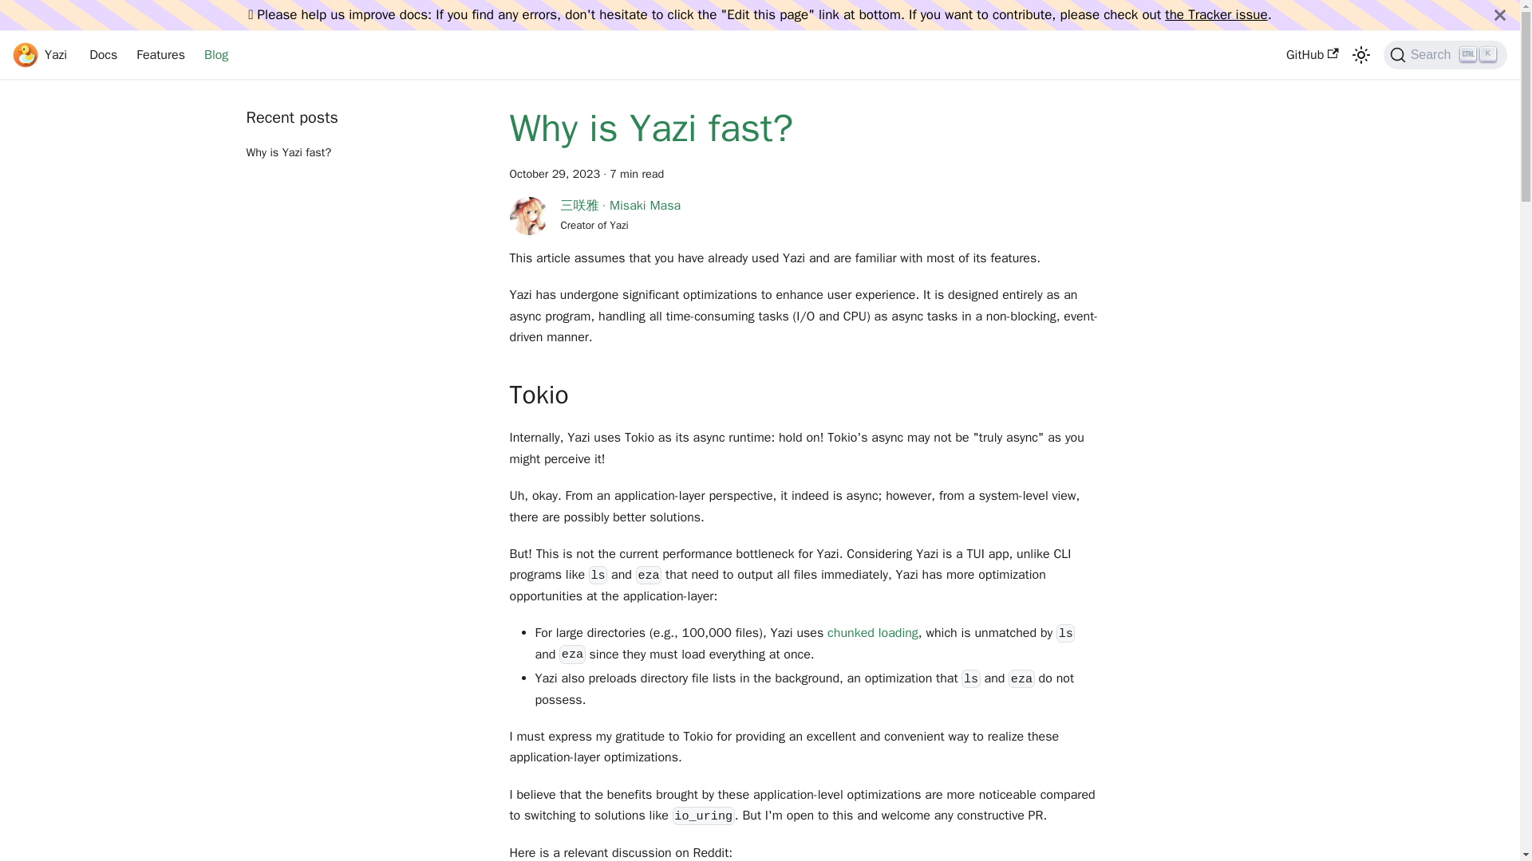 The image size is (1532, 861). What do you see at coordinates (1215, 14) in the screenshot?
I see `the Tracker issue` at bounding box center [1215, 14].